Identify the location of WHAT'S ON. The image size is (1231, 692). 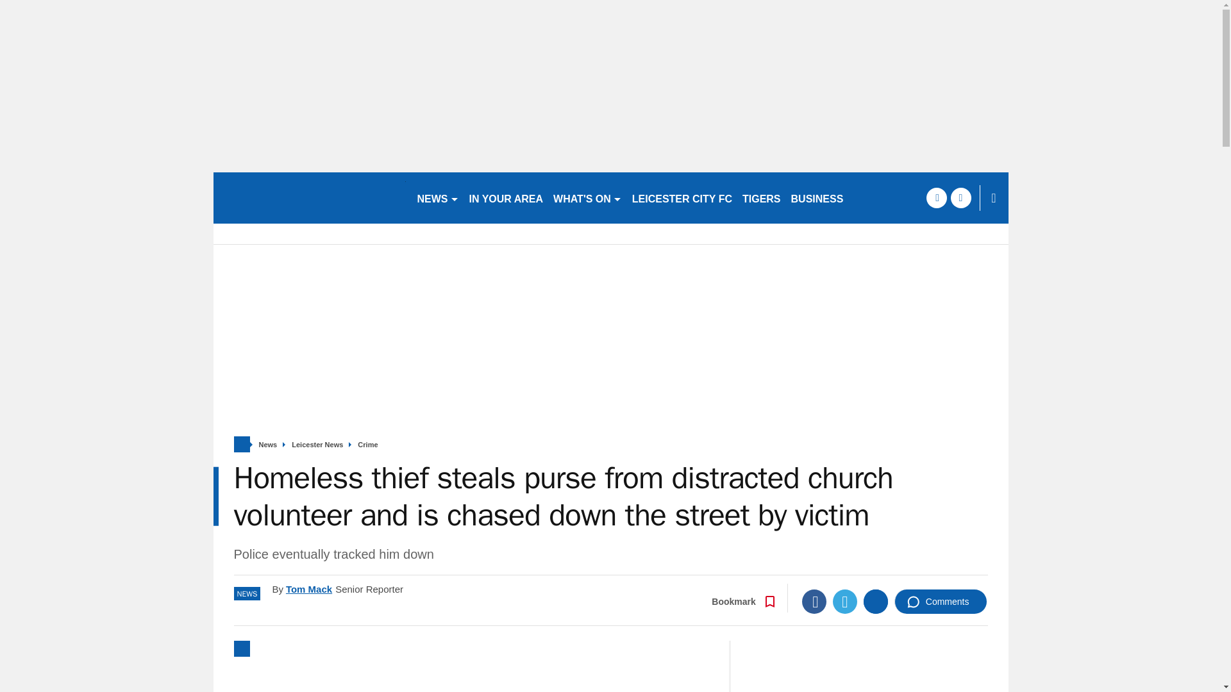
(587, 197).